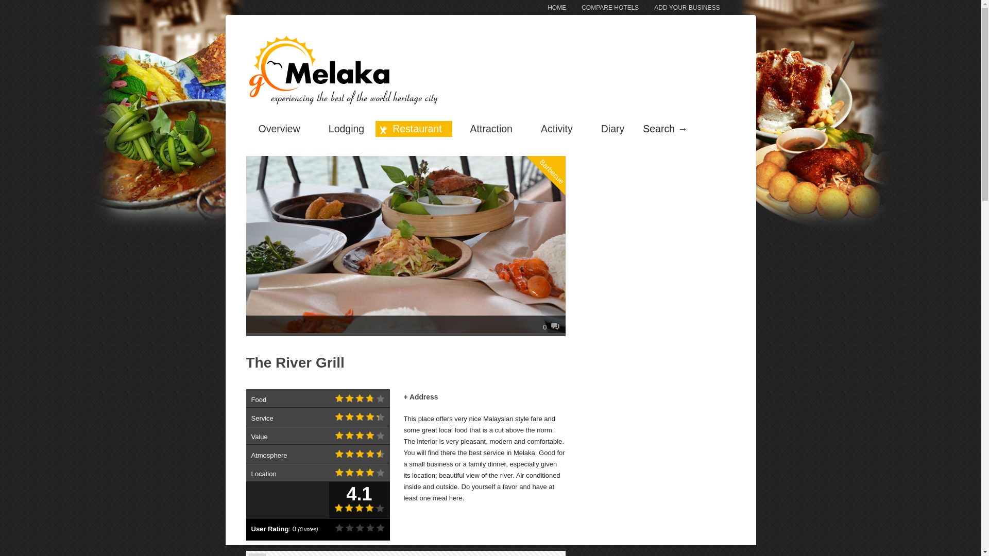  What do you see at coordinates (553, 129) in the screenshot?
I see `Activity` at bounding box center [553, 129].